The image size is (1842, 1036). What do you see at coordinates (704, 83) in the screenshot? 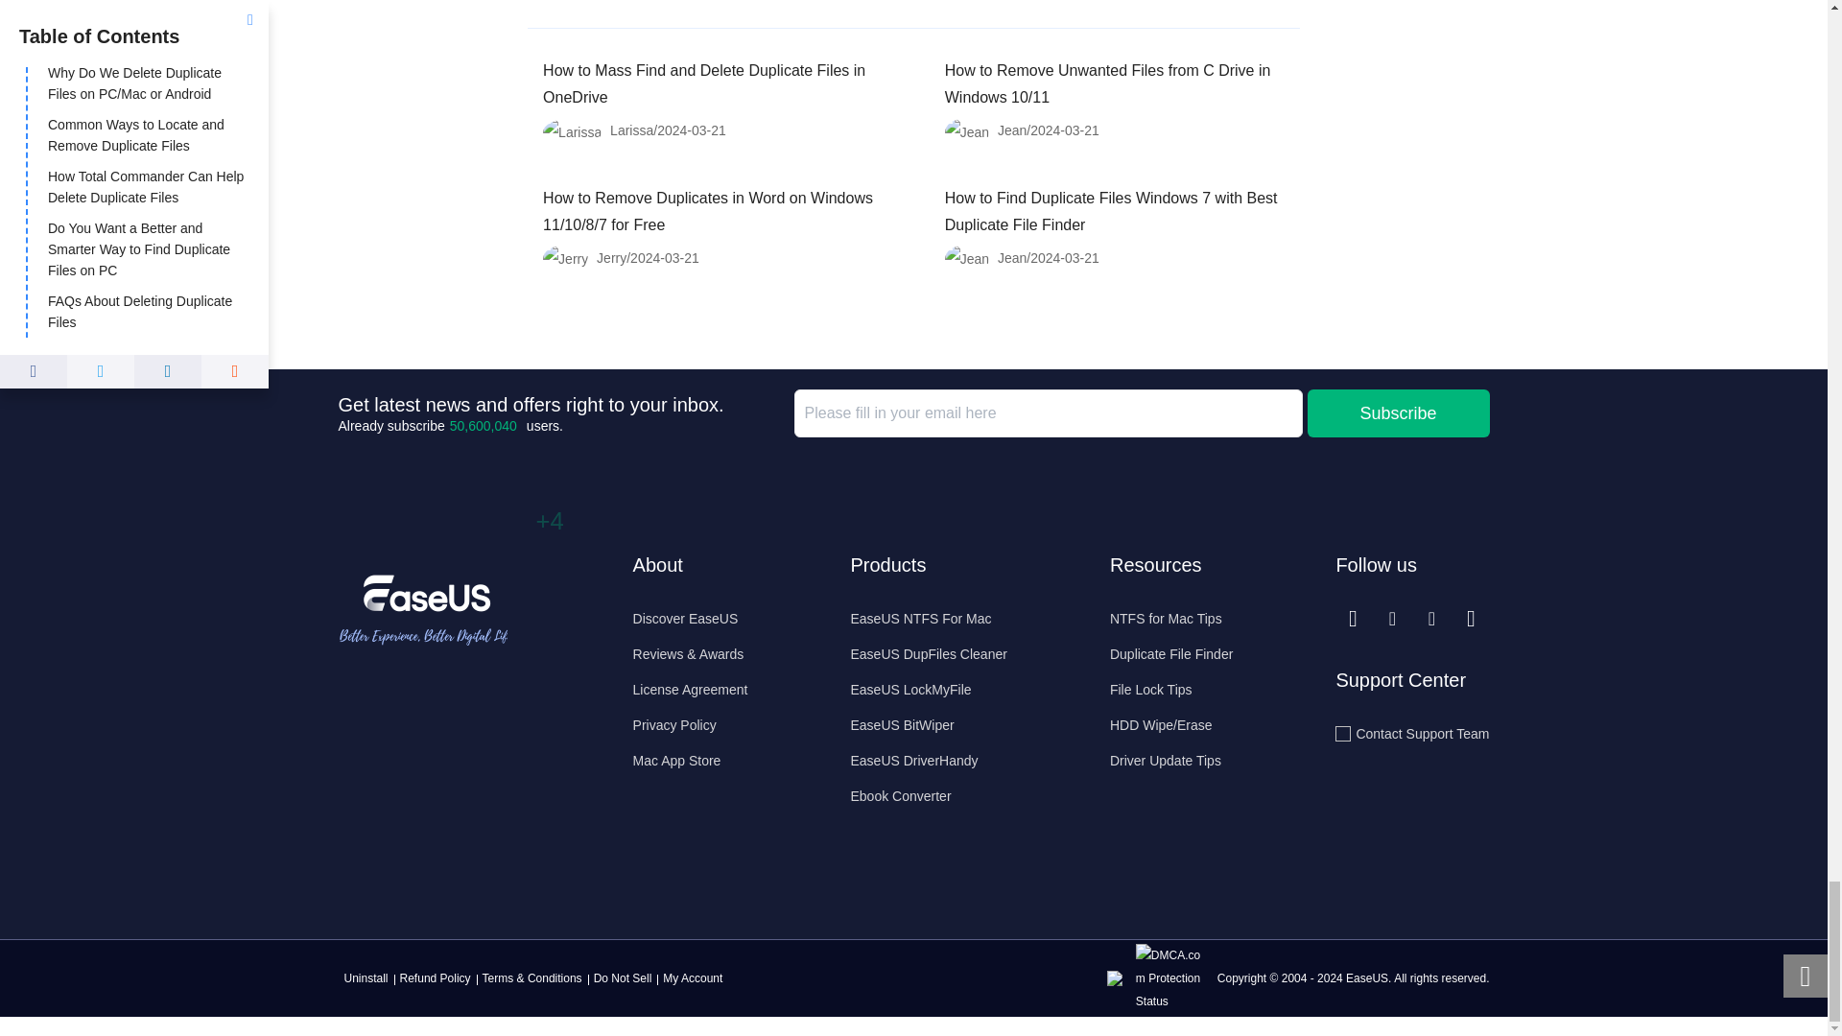
I see `How to Mass Find and Delete Duplicate Files in OneDrive` at bounding box center [704, 83].